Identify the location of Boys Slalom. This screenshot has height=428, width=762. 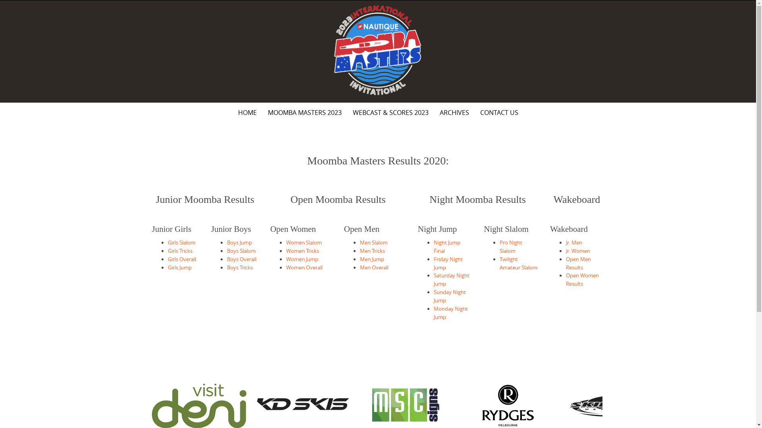
(241, 250).